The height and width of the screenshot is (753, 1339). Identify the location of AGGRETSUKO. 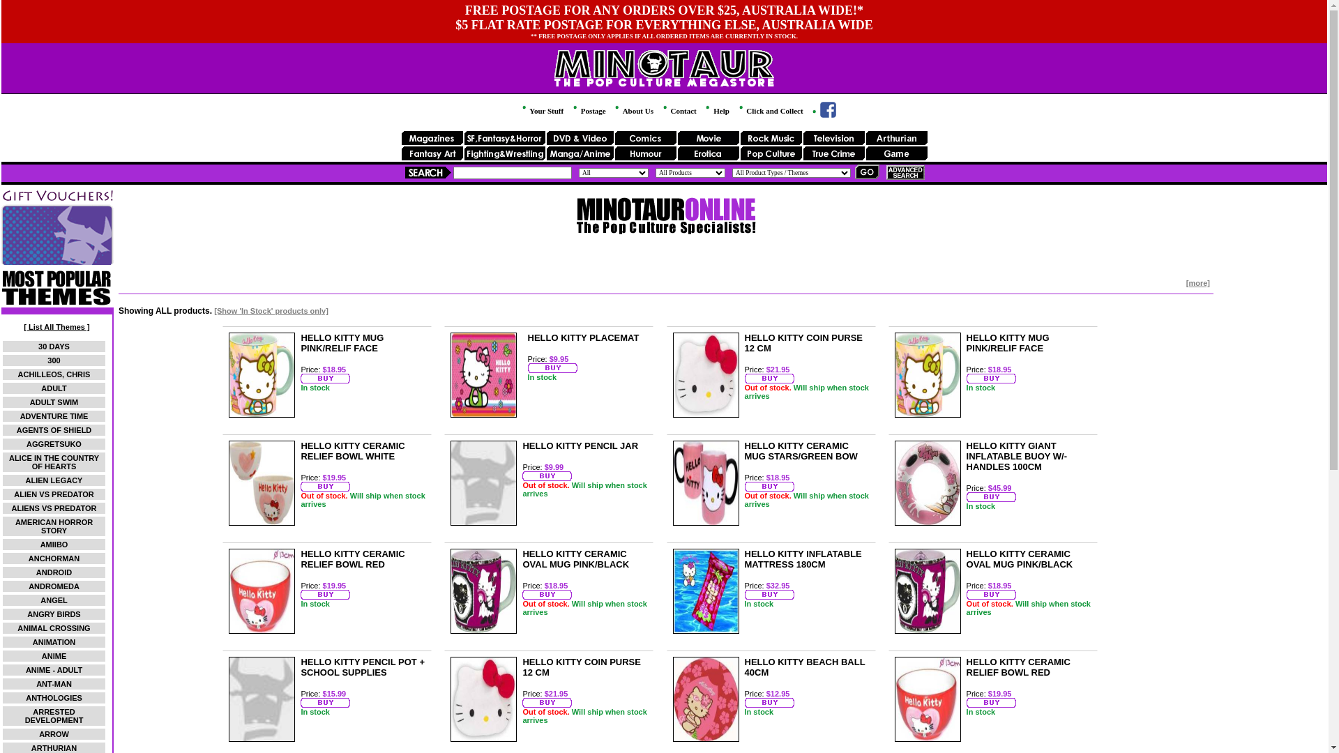
(54, 444).